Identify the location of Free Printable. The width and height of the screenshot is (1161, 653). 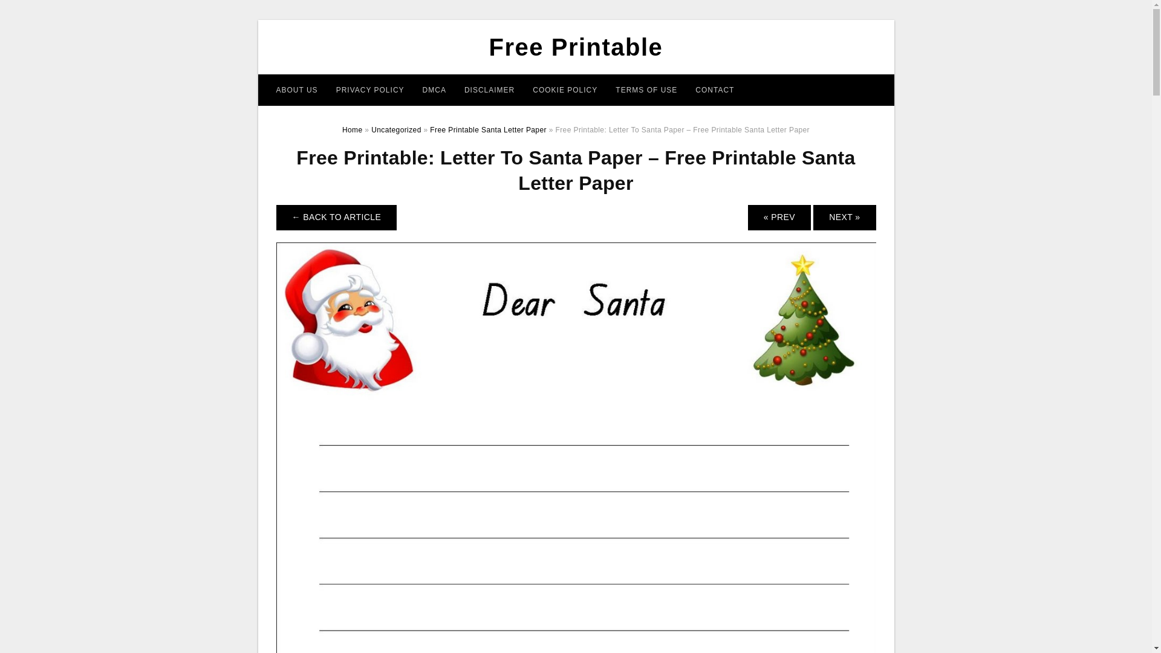
(576, 47).